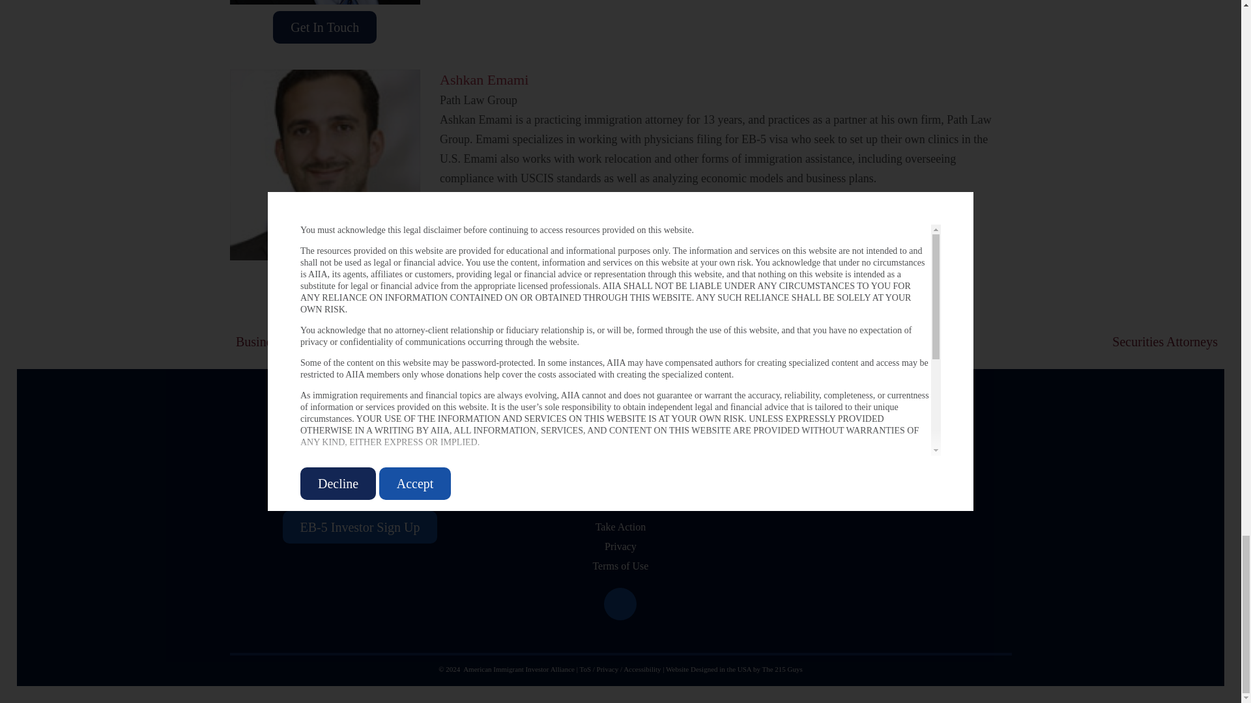  What do you see at coordinates (620, 428) in the screenshot?
I see `About Us` at bounding box center [620, 428].